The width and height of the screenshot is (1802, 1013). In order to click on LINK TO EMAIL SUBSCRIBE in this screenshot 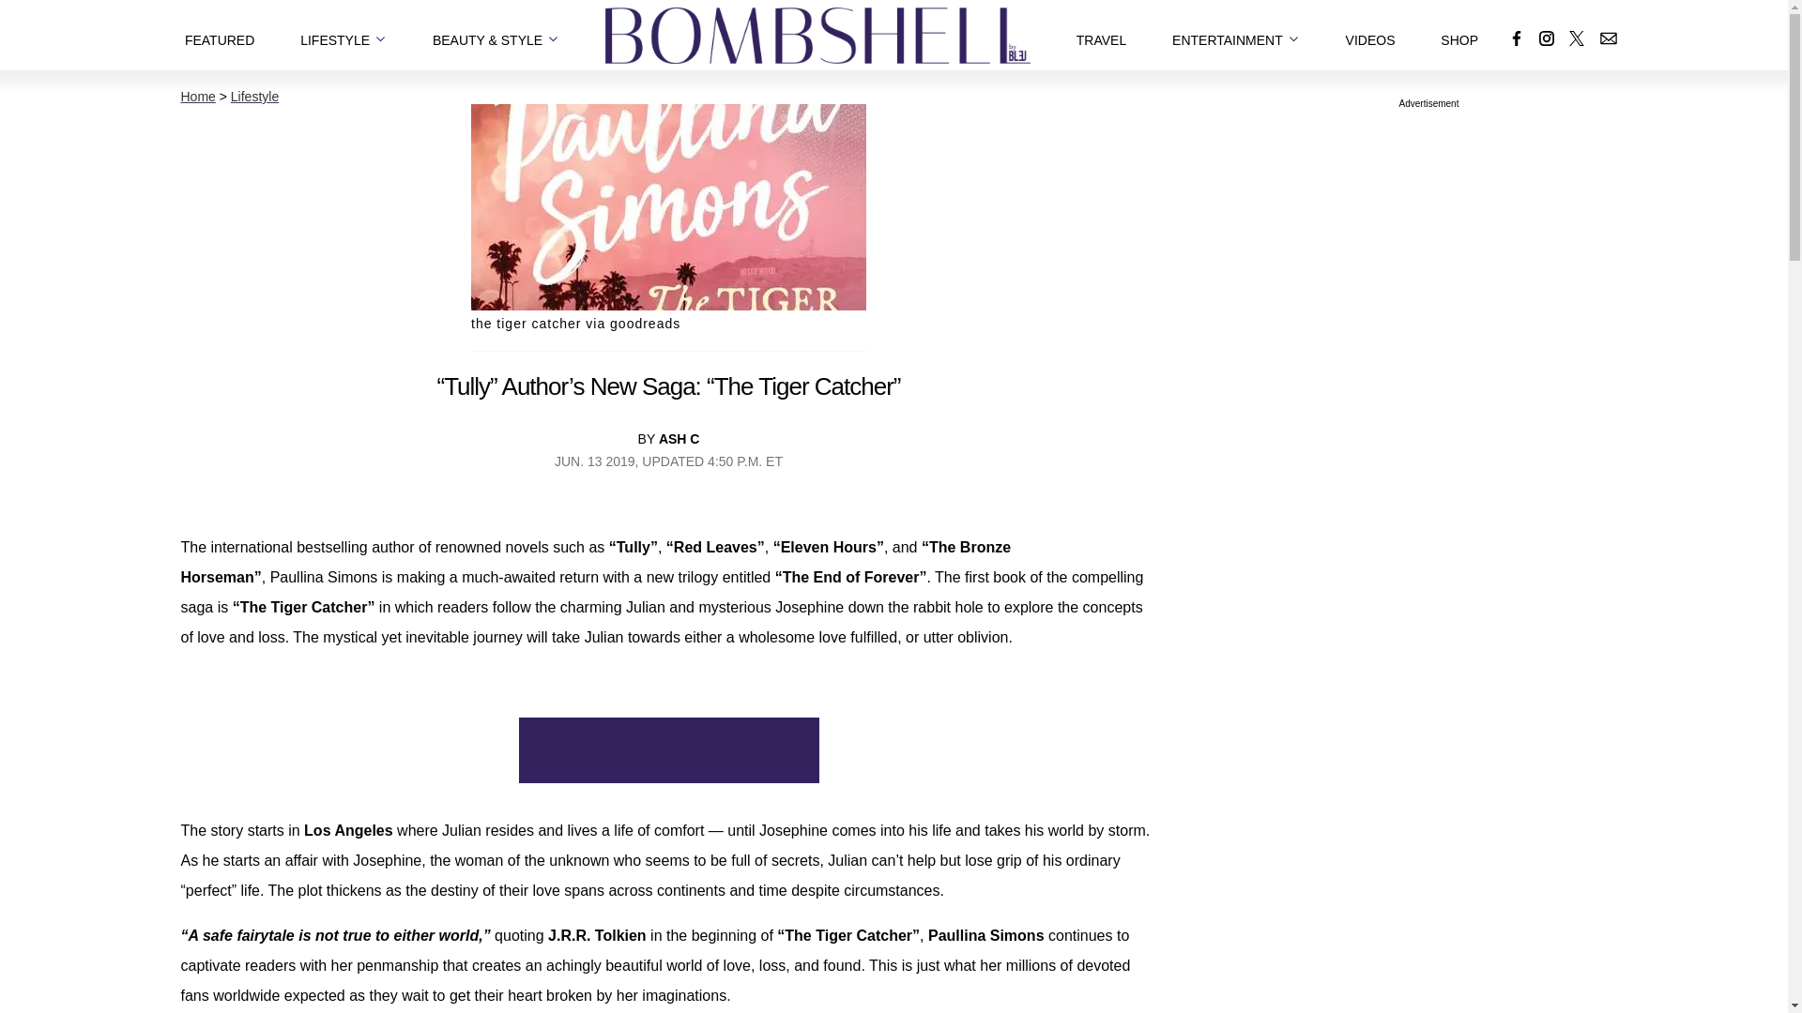, I will do `click(1609, 38)`.